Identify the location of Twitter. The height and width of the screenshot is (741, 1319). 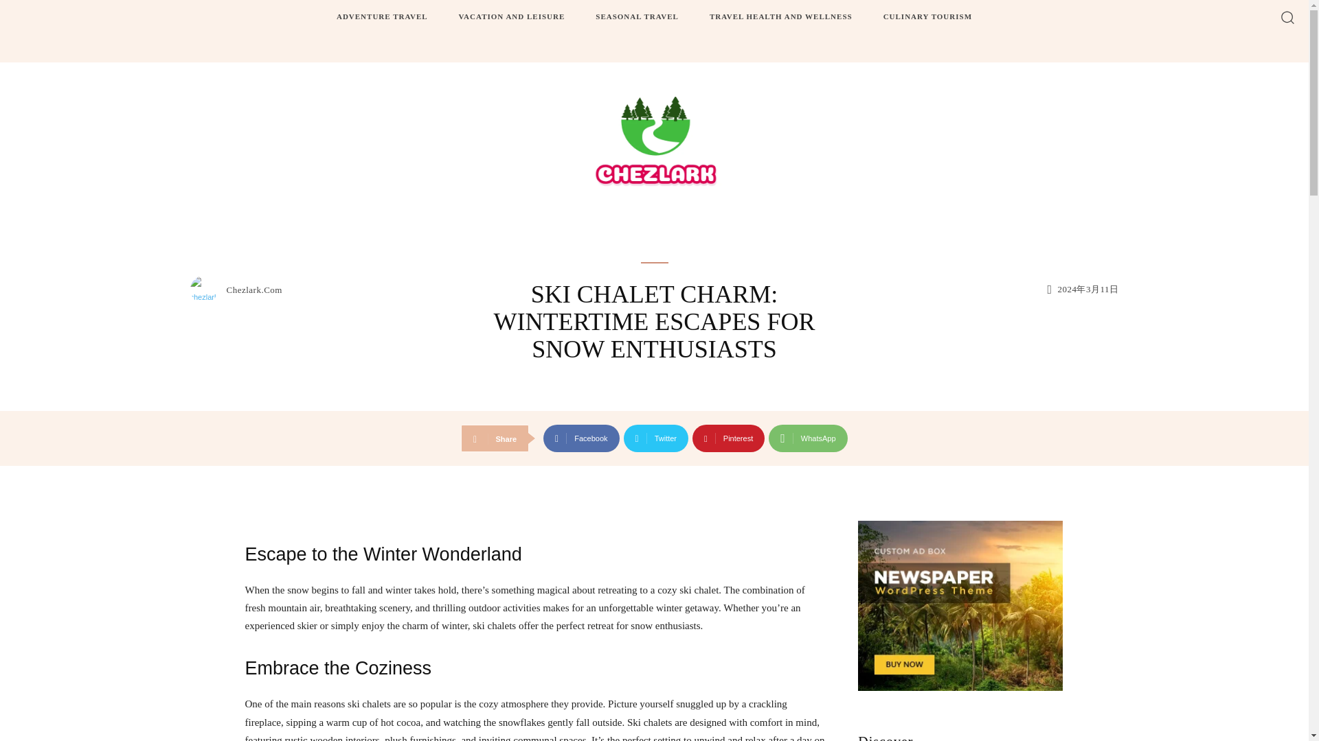
(656, 438).